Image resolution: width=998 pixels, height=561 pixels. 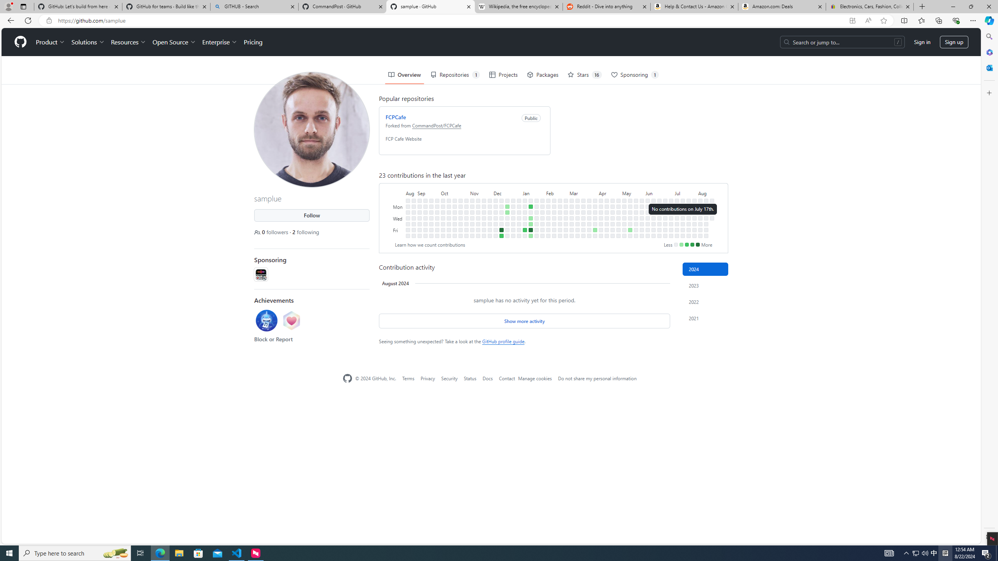 What do you see at coordinates (261, 274) in the screenshot?
I see `@CommandPost` at bounding box center [261, 274].